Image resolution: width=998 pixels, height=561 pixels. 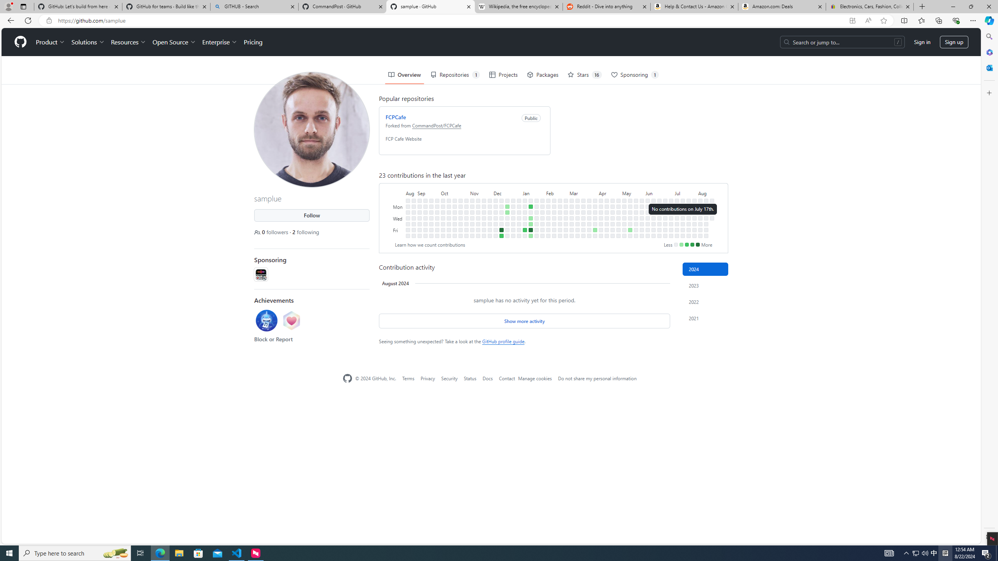 What do you see at coordinates (261, 274) in the screenshot?
I see `@CommandPost` at bounding box center [261, 274].